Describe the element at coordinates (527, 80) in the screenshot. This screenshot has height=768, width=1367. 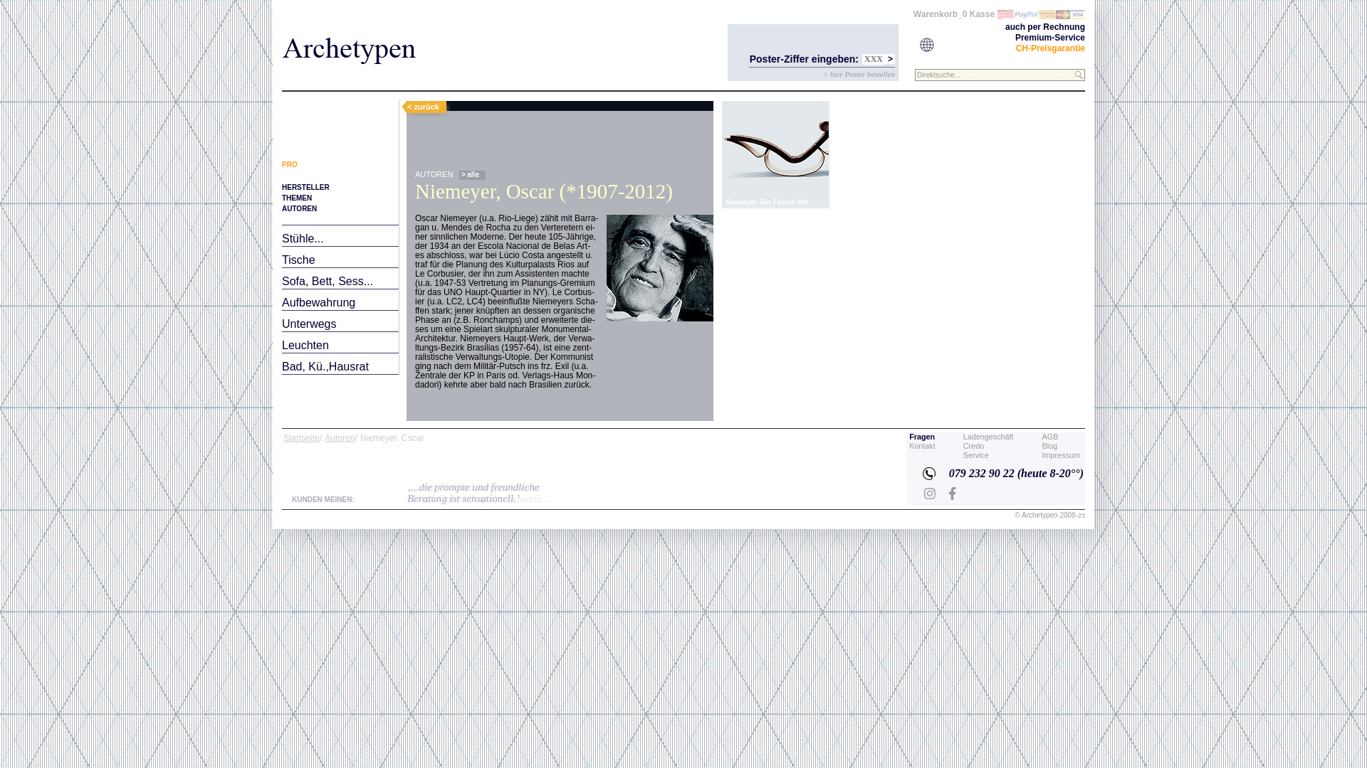
I see `Juhl` at that location.